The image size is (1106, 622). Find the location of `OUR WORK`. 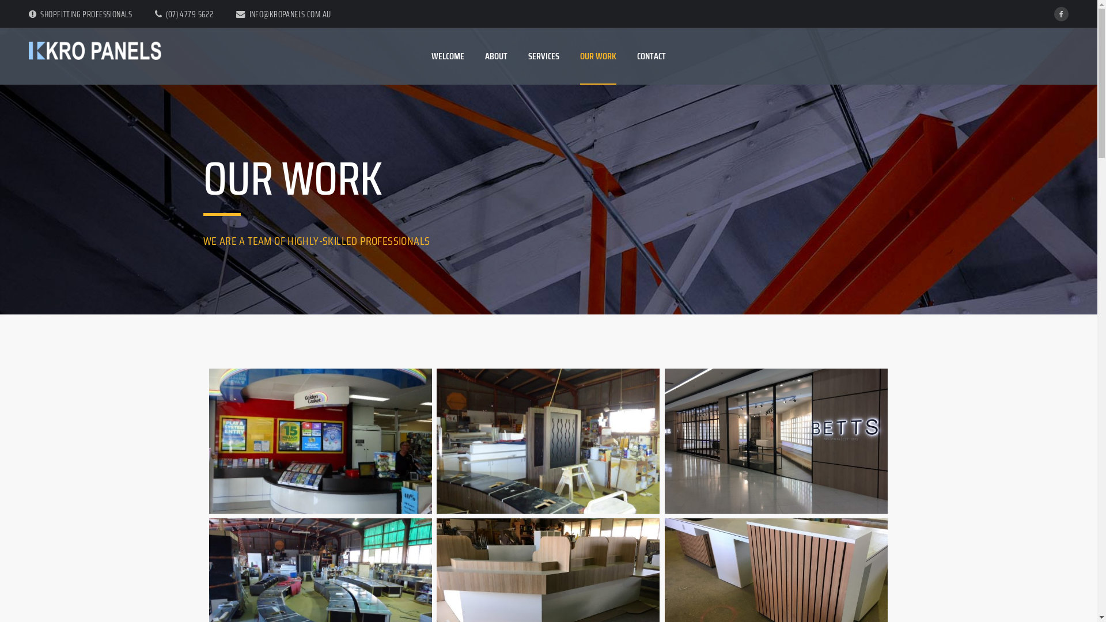

OUR WORK is located at coordinates (598, 56).